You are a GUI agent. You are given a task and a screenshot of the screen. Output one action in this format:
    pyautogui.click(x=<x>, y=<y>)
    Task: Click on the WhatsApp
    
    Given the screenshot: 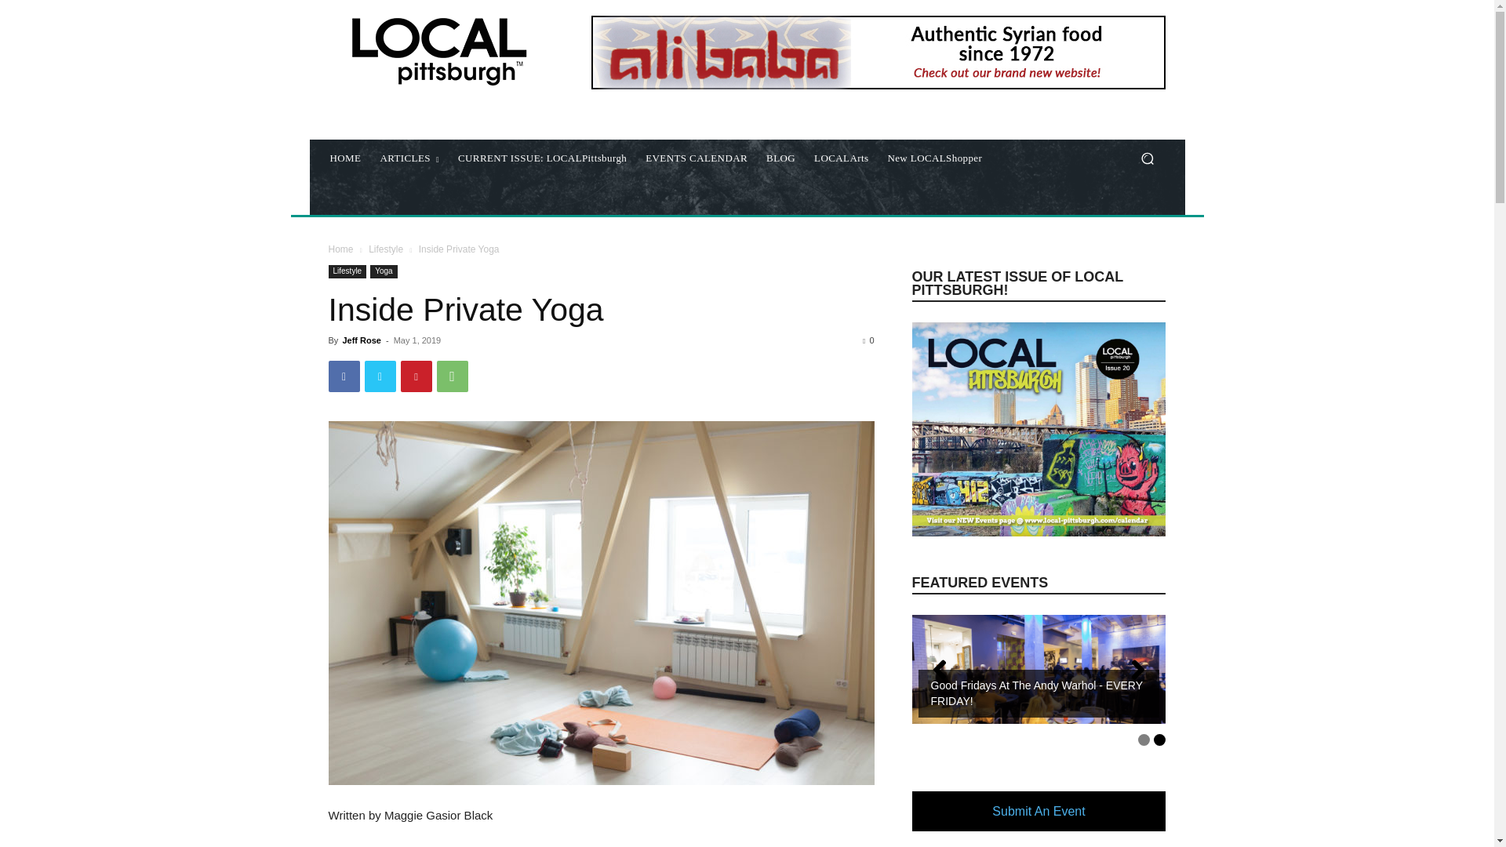 What is the action you would take?
    pyautogui.click(x=452, y=376)
    